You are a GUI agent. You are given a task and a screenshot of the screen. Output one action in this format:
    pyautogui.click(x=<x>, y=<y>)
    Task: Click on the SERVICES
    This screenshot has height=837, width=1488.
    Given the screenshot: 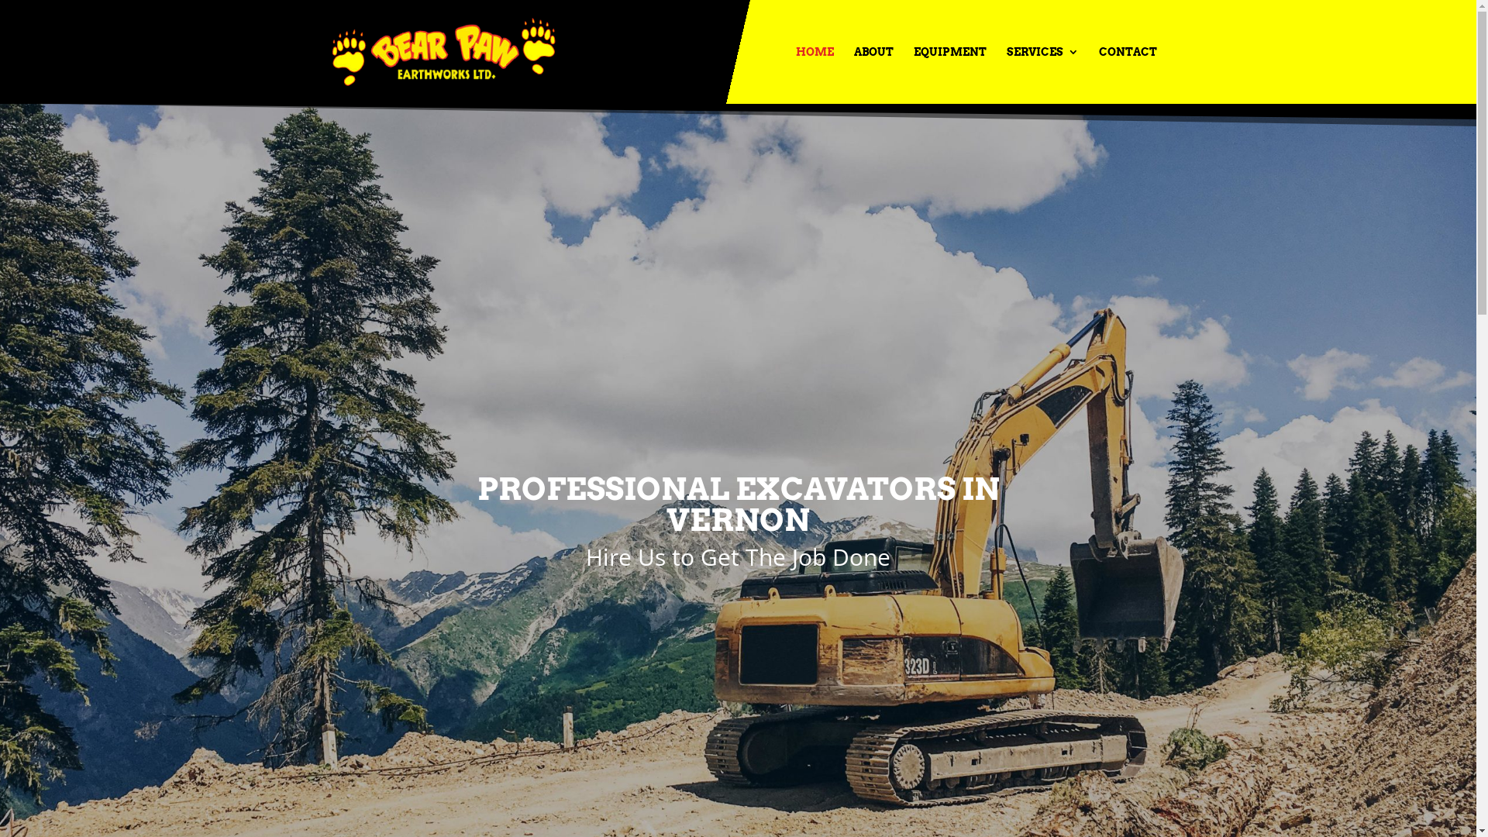 What is the action you would take?
    pyautogui.click(x=1042, y=75)
    